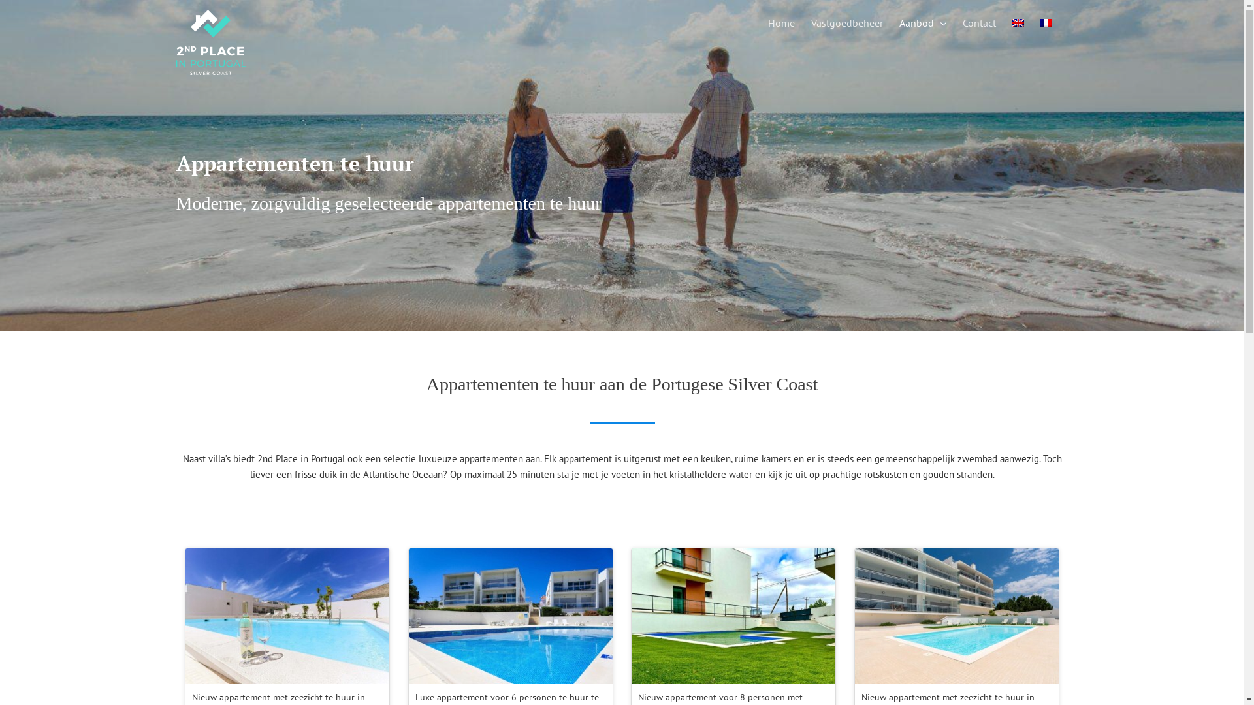 The width and height of the screenshot is (1254, 705). I want to click on Home, so click(781, 23).